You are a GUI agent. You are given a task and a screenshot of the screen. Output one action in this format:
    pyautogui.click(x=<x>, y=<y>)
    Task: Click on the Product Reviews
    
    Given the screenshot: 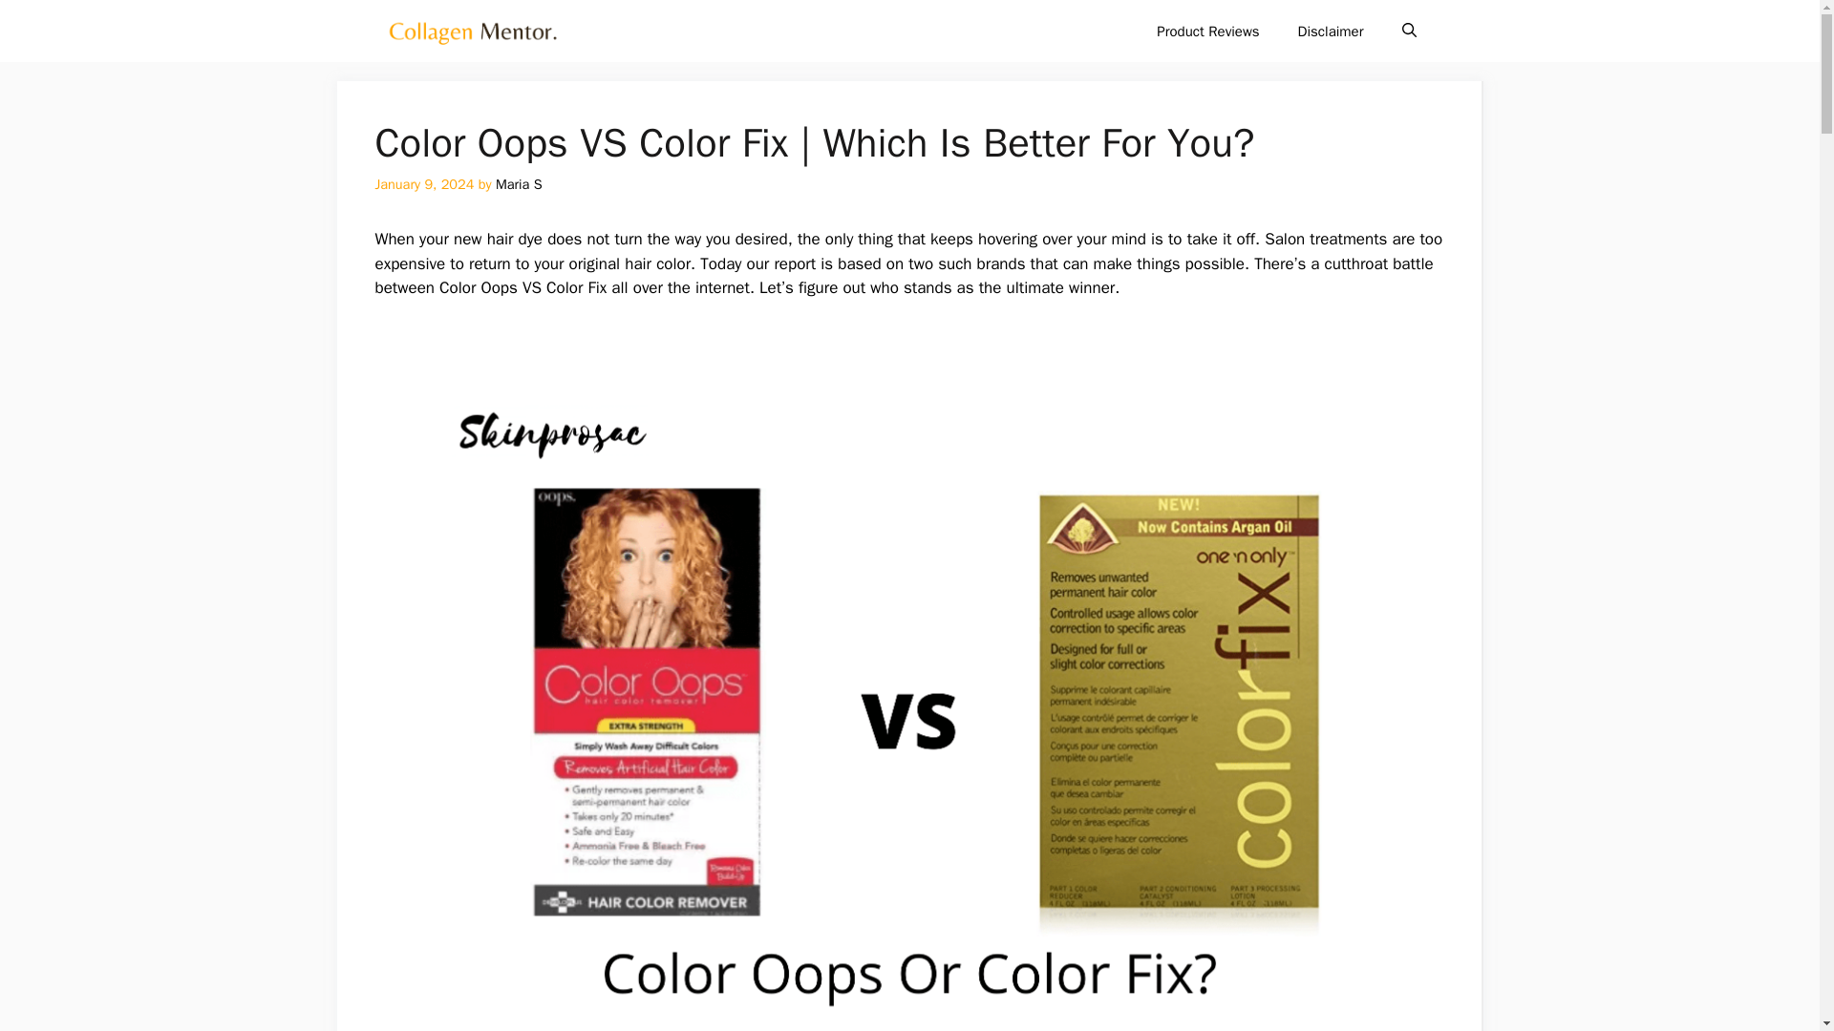 What is the action you would take?
    pyautogui.click(x=1207, y=31)
    